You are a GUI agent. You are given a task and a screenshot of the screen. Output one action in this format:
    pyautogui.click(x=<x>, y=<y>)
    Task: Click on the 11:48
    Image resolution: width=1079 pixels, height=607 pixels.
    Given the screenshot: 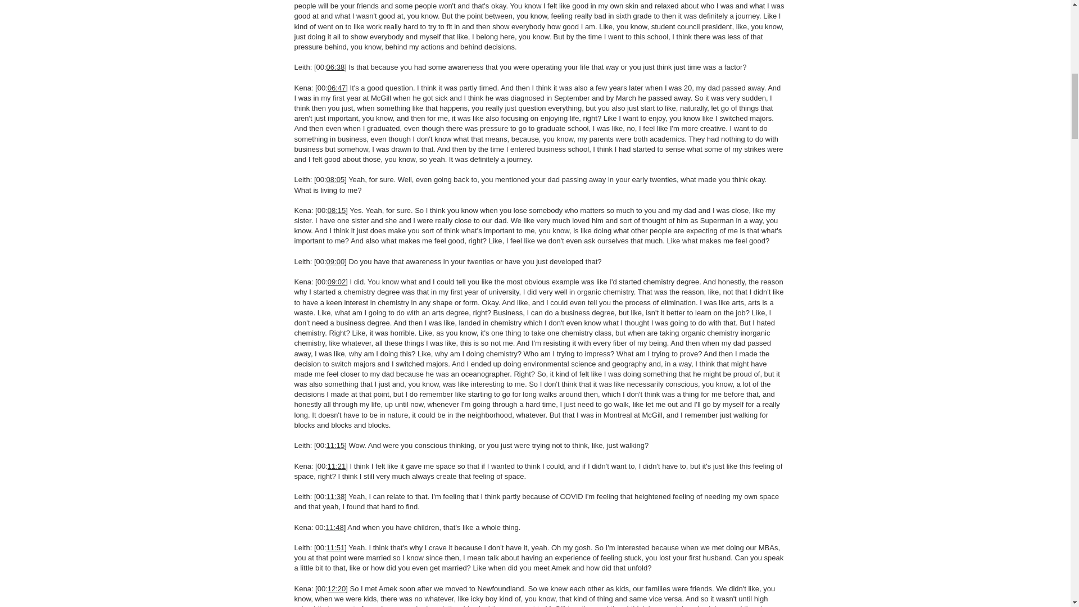 What is the action you would take?
    pyautogui.click(x=335, y=527)
    